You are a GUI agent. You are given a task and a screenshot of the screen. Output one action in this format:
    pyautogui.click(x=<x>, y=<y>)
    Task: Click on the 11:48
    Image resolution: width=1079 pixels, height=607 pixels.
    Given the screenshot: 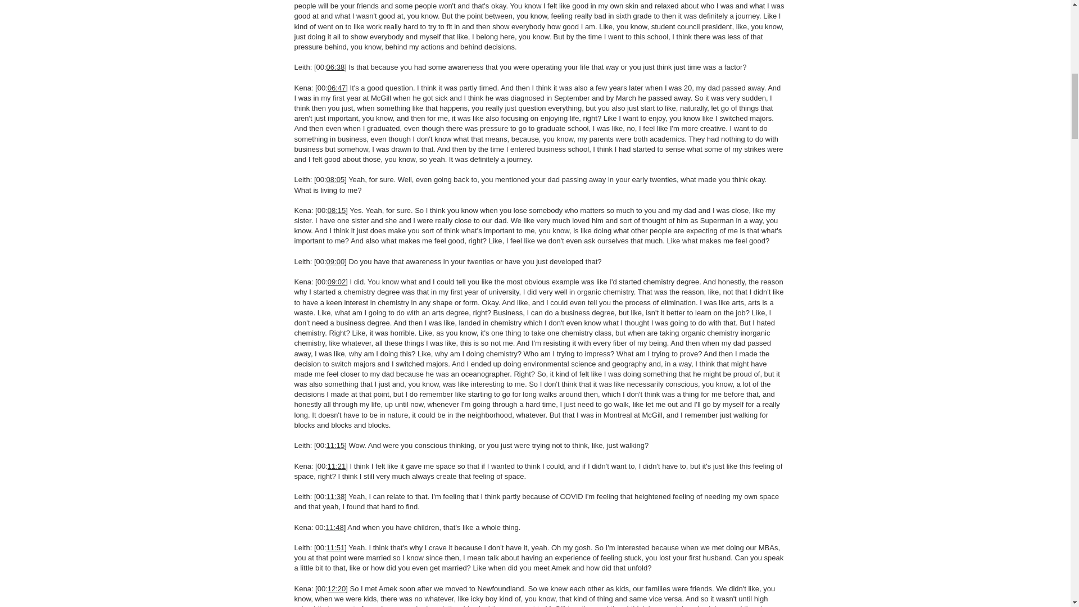 What is the action you would take?
    pyautogui.click(x=335, y=527)
    